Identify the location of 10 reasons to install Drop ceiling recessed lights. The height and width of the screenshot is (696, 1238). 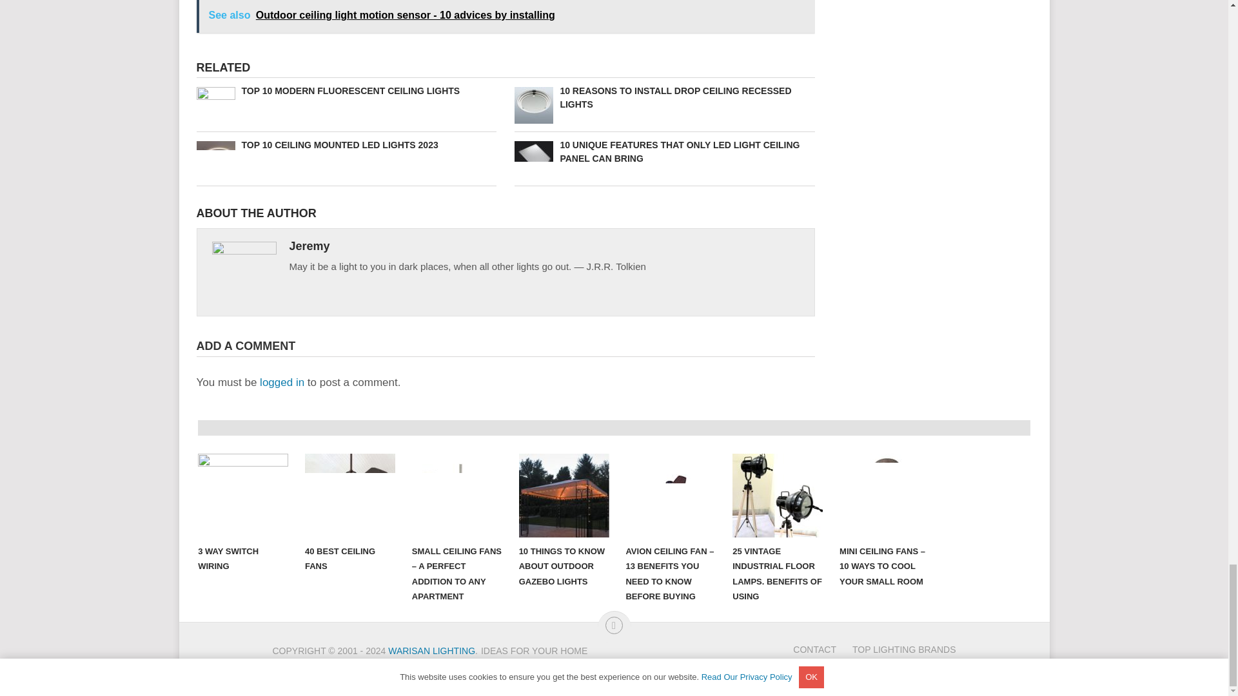
(664, 97).